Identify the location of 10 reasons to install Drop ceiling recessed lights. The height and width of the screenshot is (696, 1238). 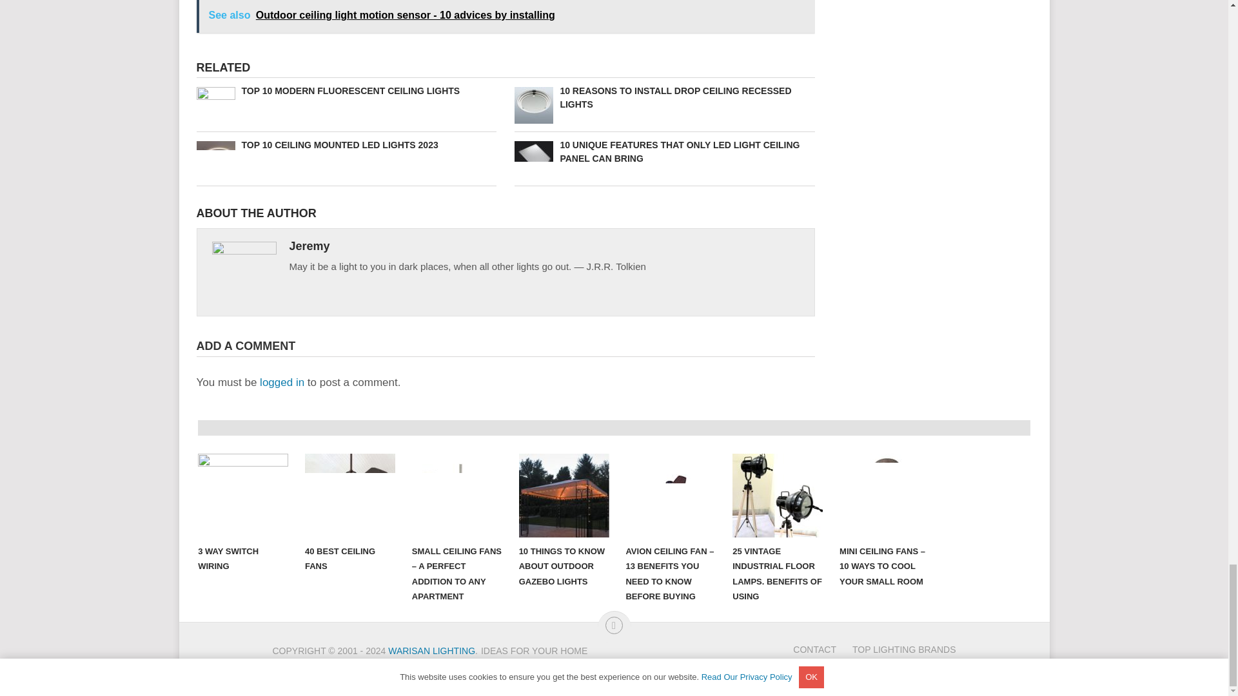
(664, 97).